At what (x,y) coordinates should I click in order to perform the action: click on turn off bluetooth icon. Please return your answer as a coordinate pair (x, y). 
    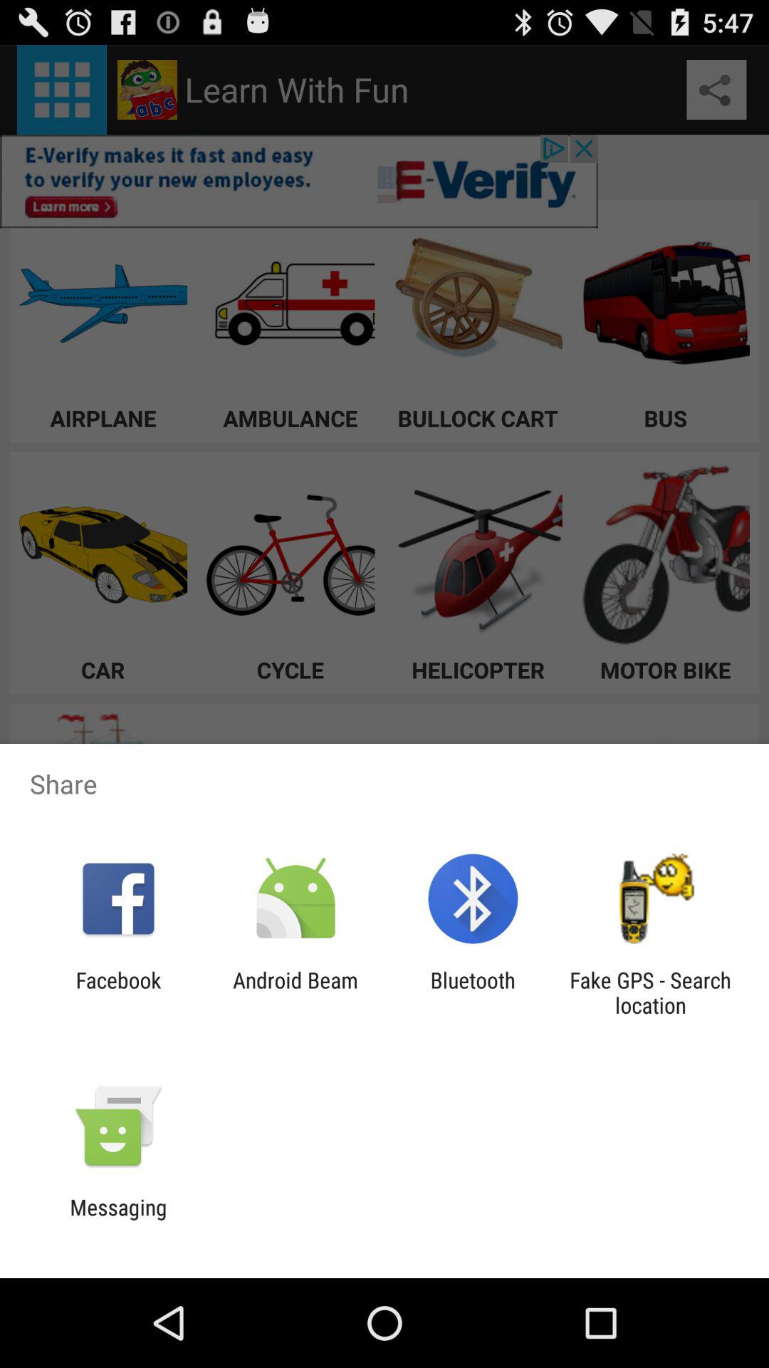
    Looking at the image, I should click on (473, 993).